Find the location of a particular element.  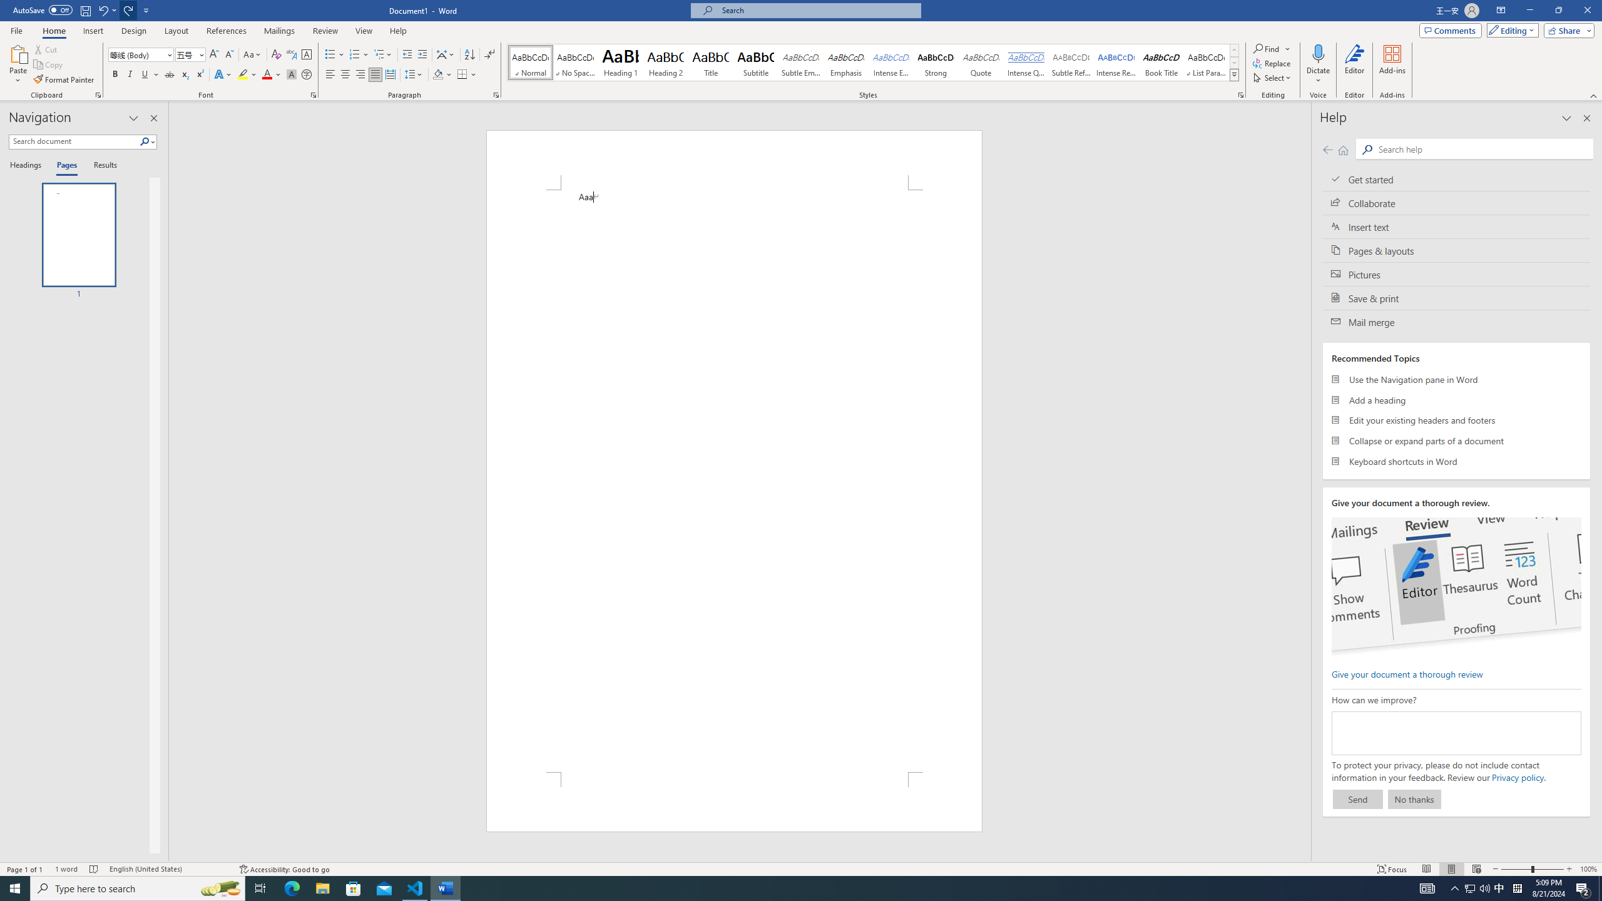

Send is located at coordinates (1357, 799).